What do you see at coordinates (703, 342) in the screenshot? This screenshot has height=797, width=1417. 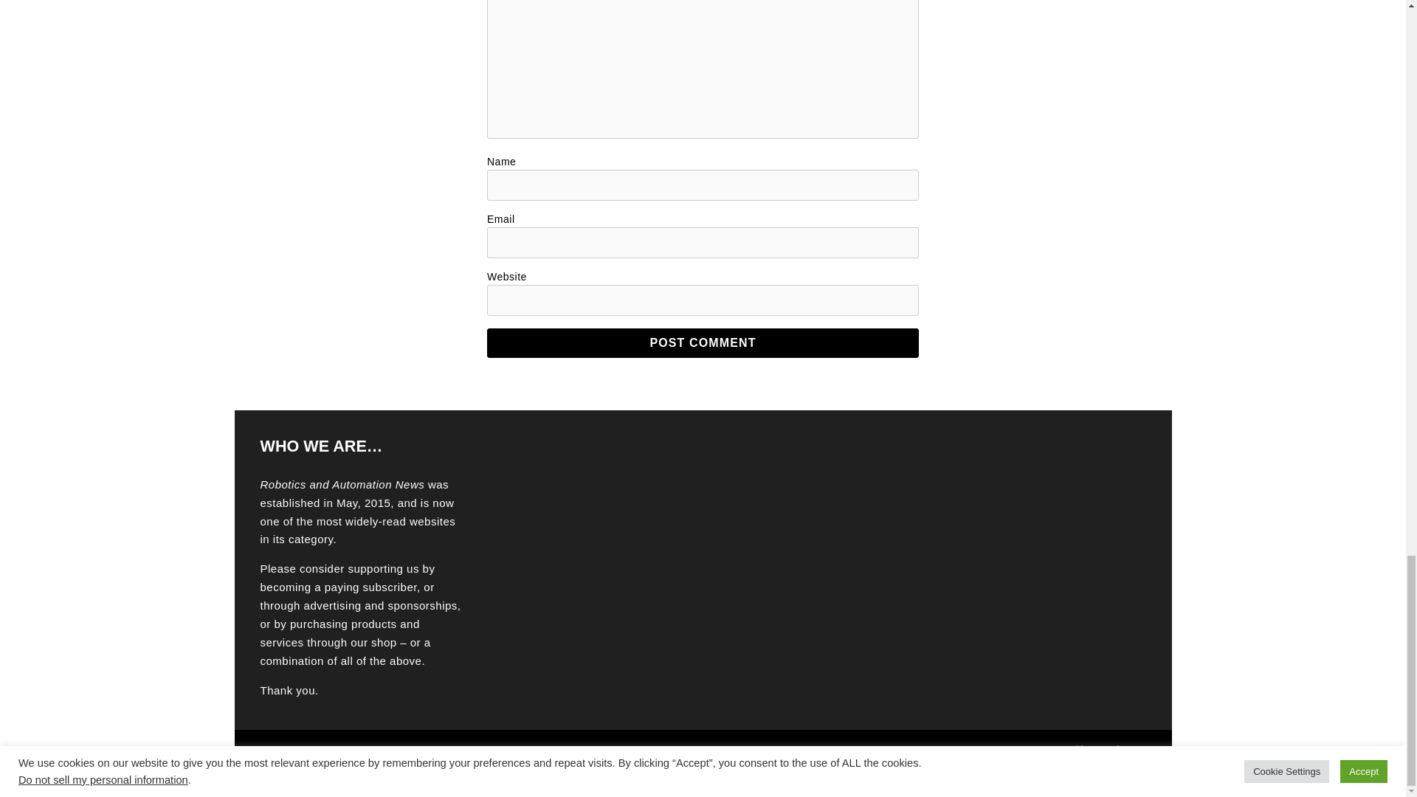 I see `Post Comment` at bounding box center [703, 342].